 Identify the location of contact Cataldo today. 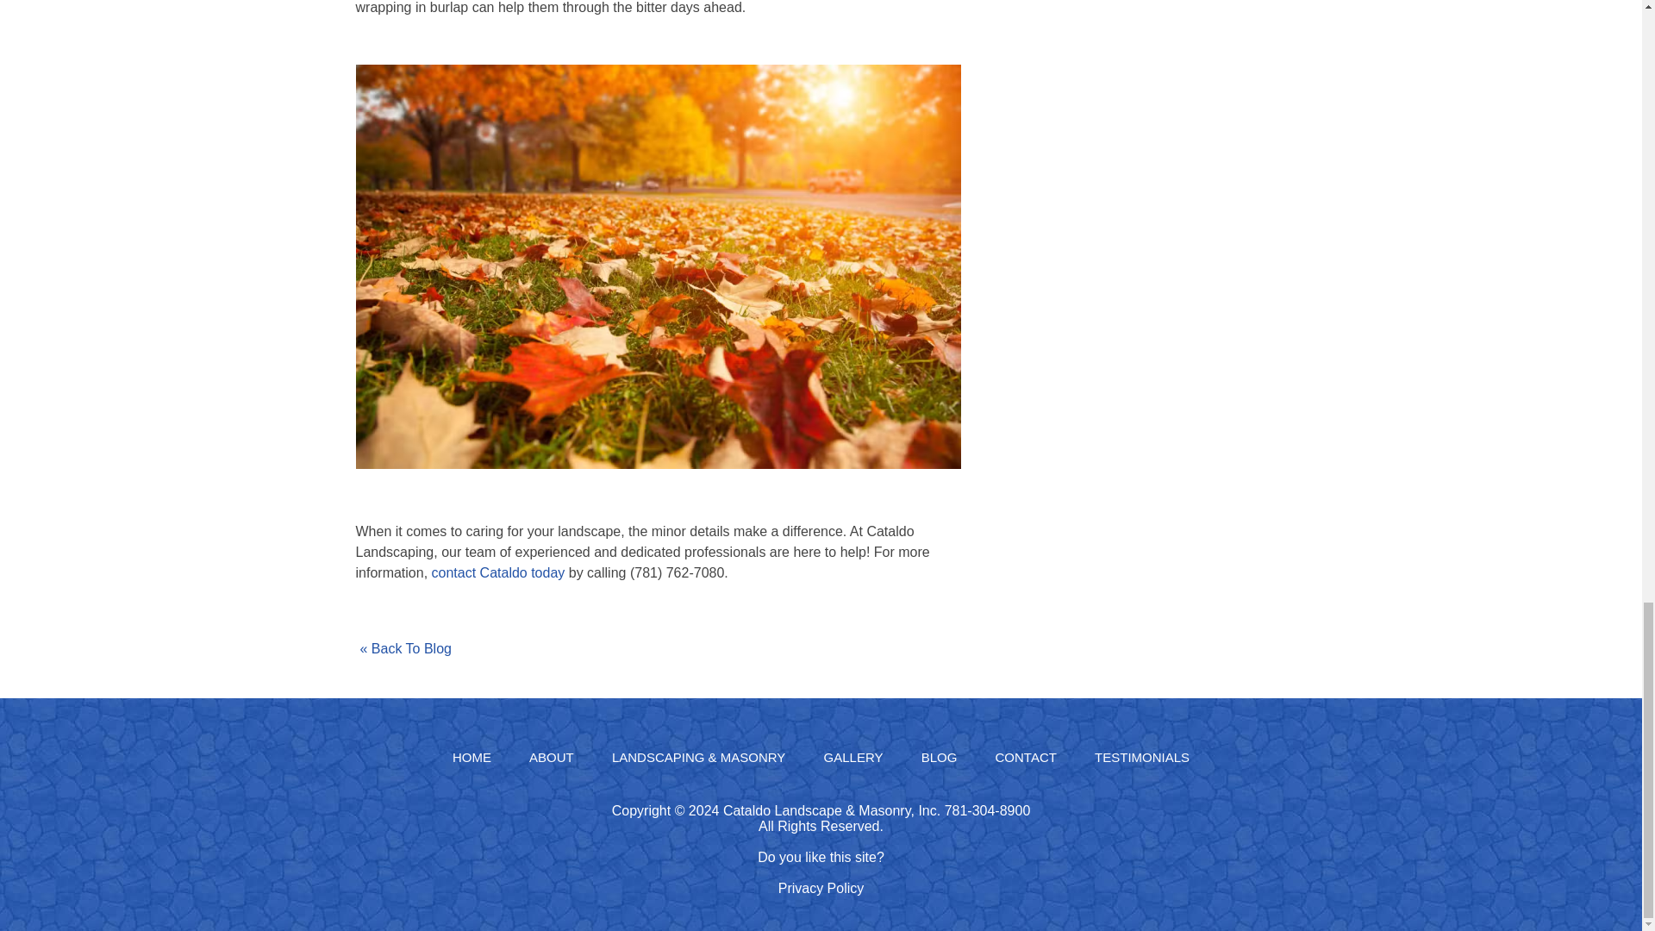
(500, 572).